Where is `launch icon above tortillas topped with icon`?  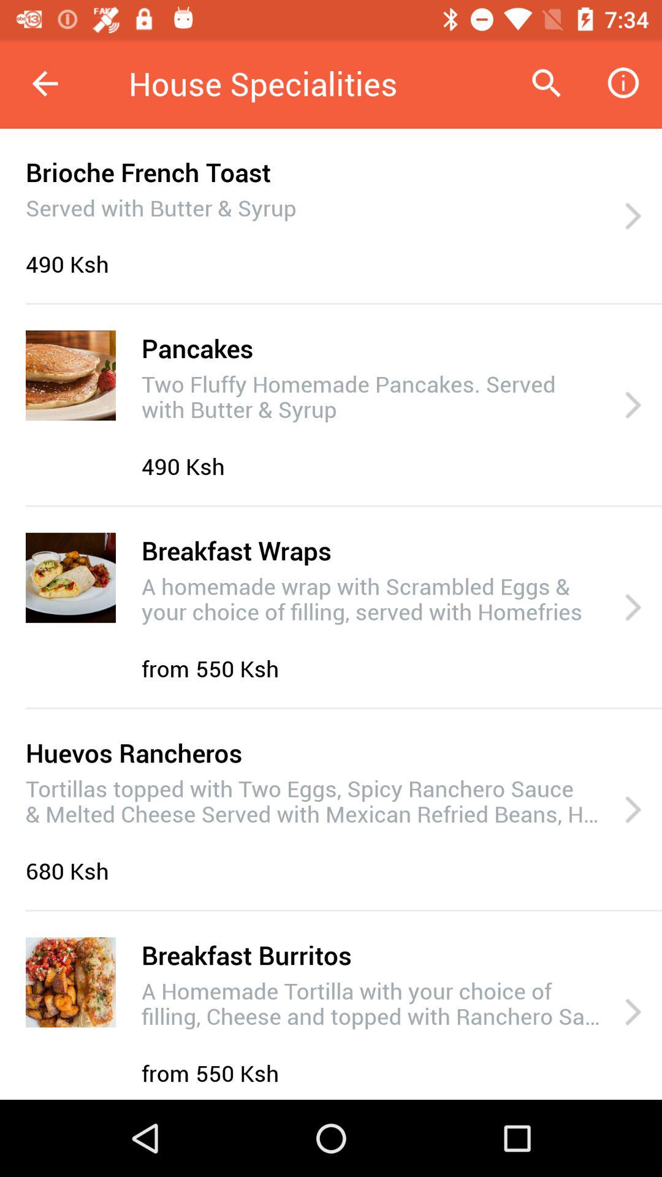 launch icon above tortillas topped with icon is located at coordinates (134, 753).